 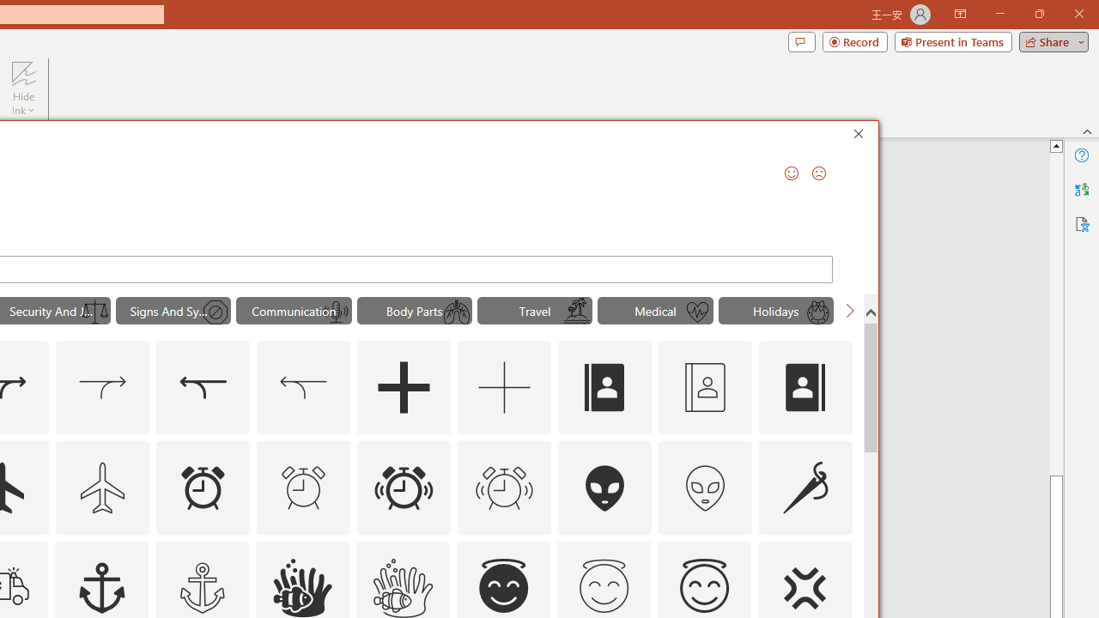 What do you see at coordinates (705, 488) in the screenshot?
I see `AutomationID: Icons_AlienFace_M` at bounding box center [705, 488].